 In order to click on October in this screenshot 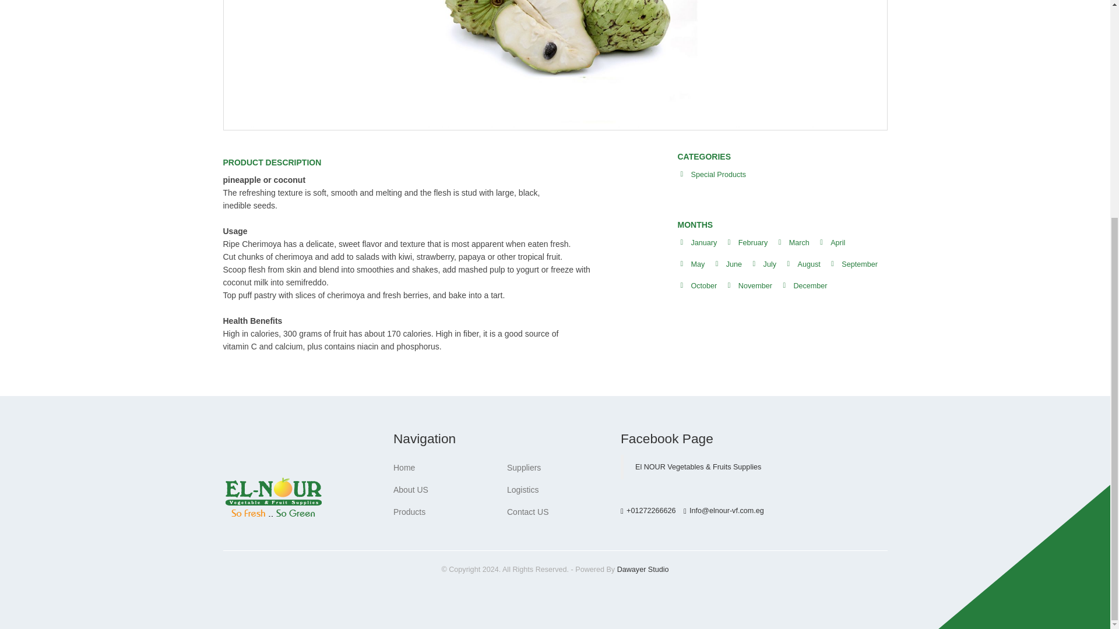, I will do `click(704, 285)`.